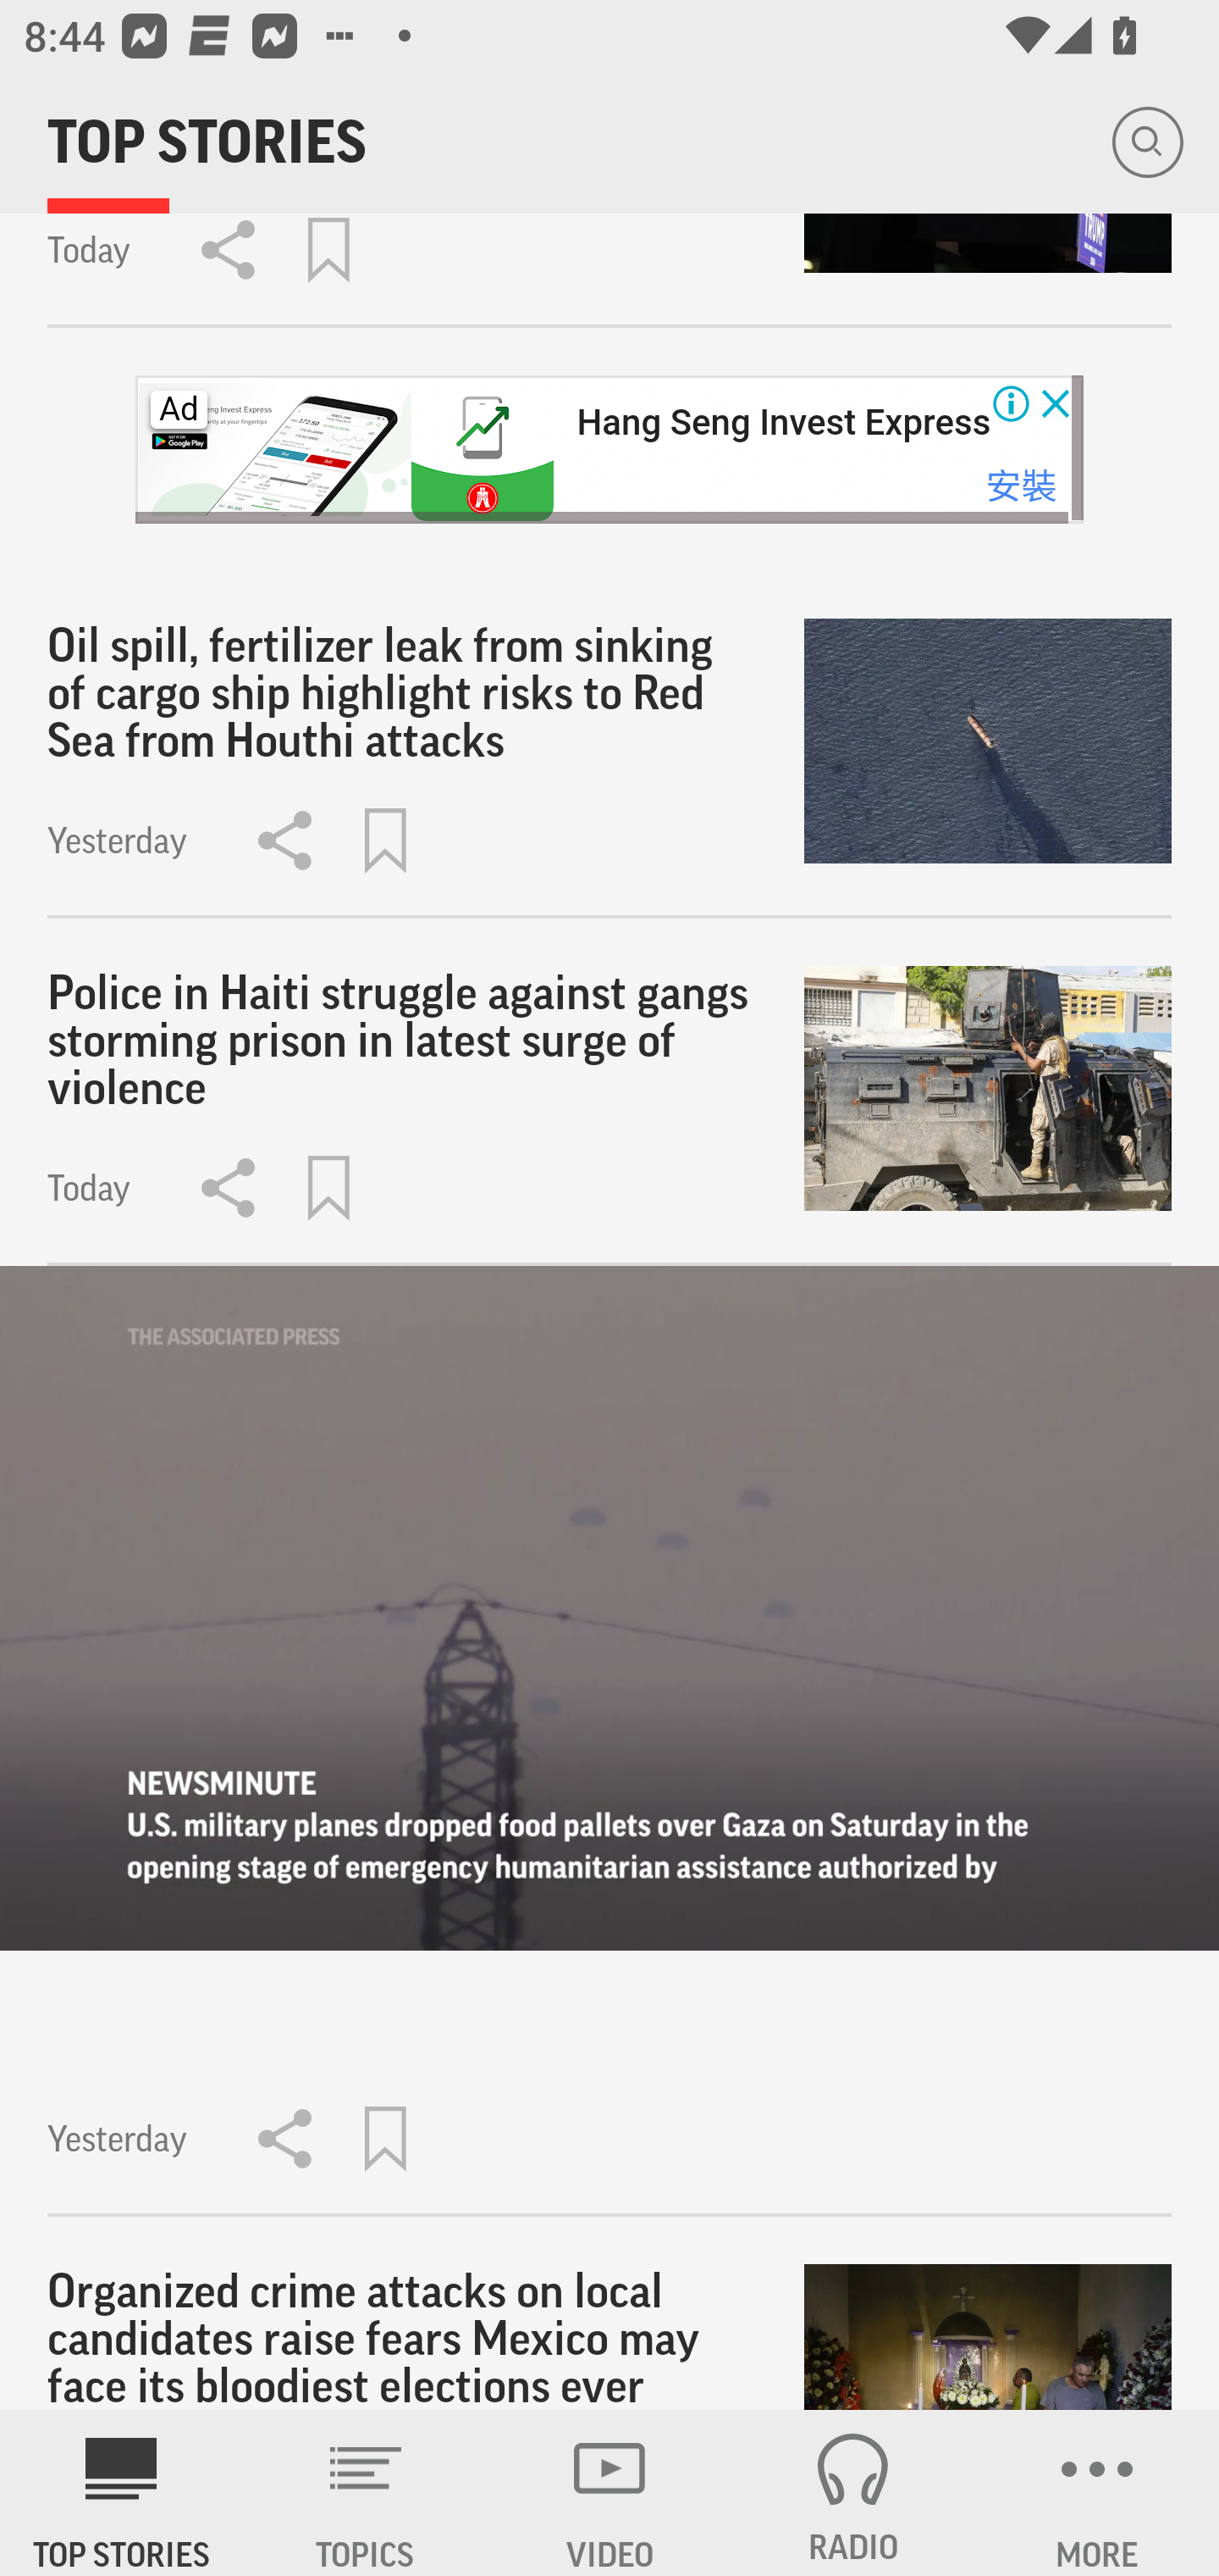 The width and height of the screenshot is (1219, 2576). What do you see at coordinates (609, 2493) in the screenshot?
I see `VIDEO` at bounding box center [609, 2493].